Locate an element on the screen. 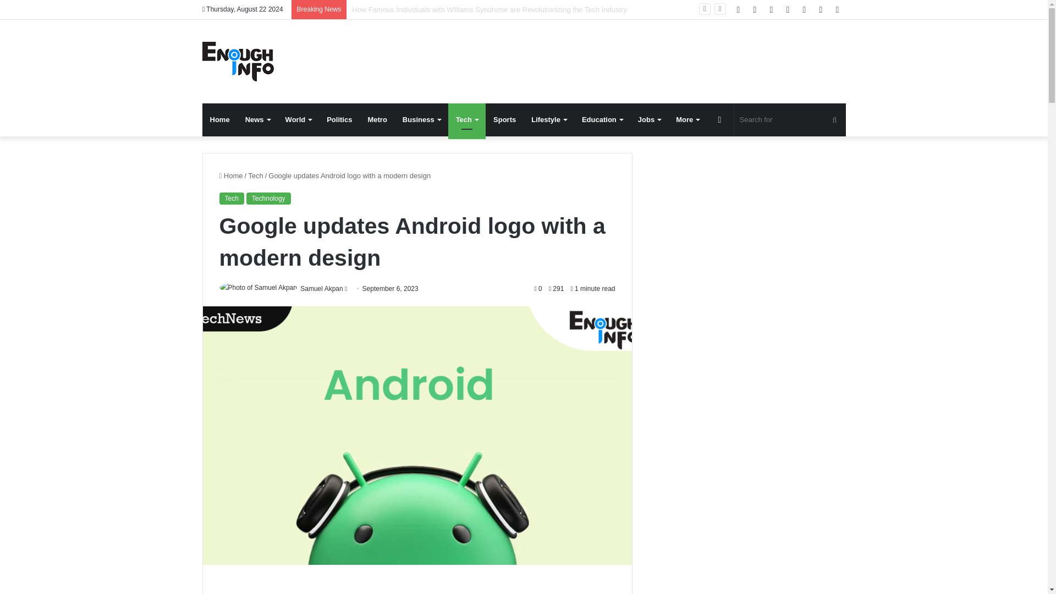 This screenshot has width=1056, height=594. EnoughInfo - Daily information and reference blog is located at coordinates (238, 61).